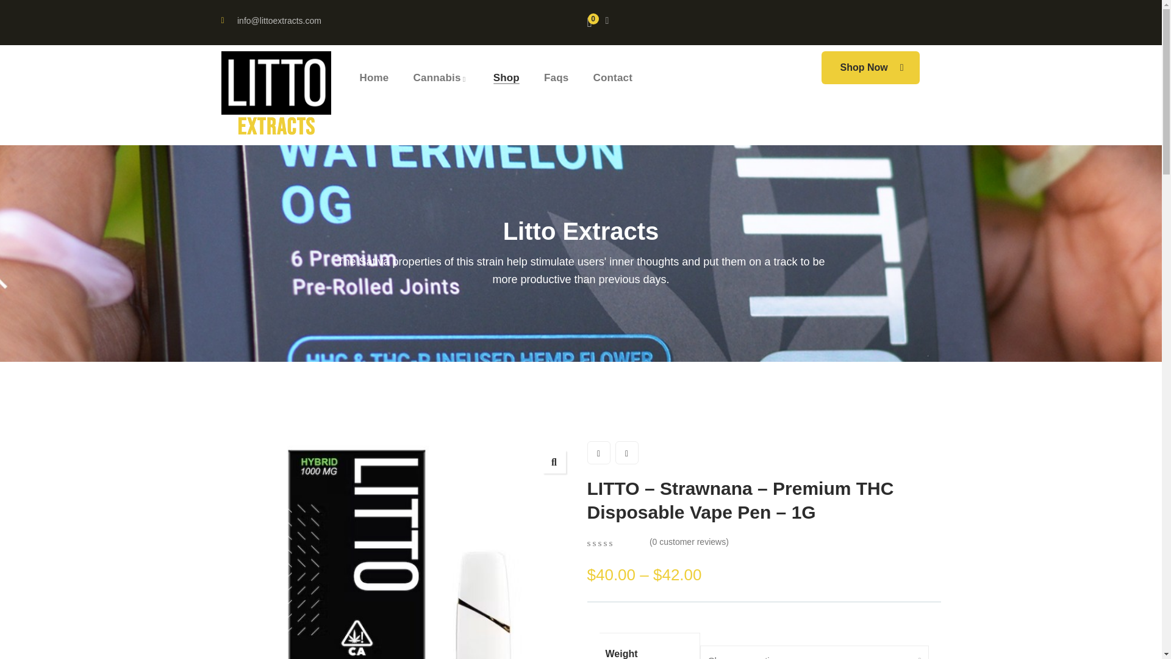 This screenshot has height=659, width=1171. What do you see at coordinates (556, 78) in the screenshot?
I see `Faqs` at bounding box center [556, 78].